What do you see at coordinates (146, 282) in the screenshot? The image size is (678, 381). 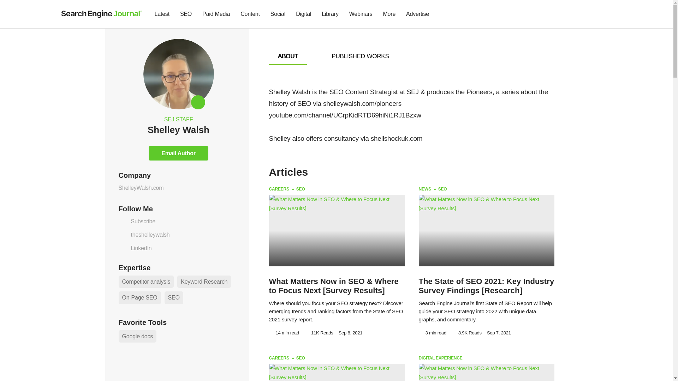 I see `Click to View` at bounding box center [146, 282].